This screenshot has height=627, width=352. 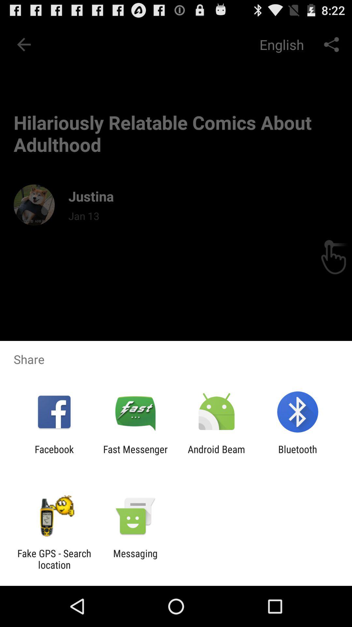 I want to click on click the icon next to the fast messenger, so click(x=54, y=455).